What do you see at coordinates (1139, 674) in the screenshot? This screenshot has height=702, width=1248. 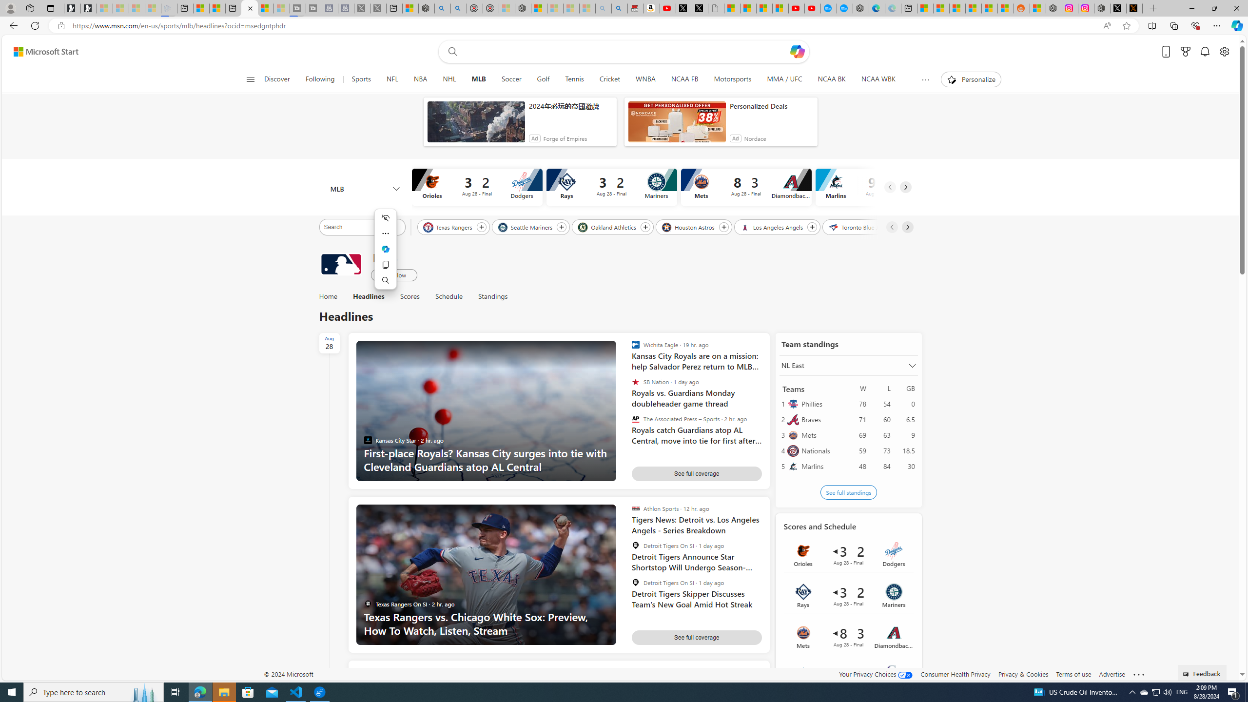 I see `Class: oneFooter_seeMore-DS-EntryPoint1-1` at bounding box center [1139, 674].